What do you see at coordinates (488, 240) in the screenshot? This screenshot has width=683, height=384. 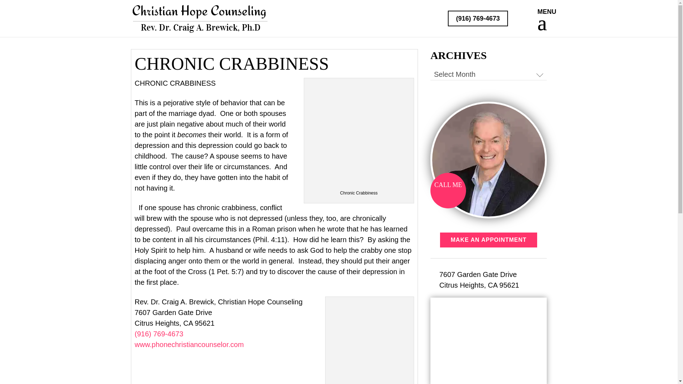 I see `MAKE AN APPOINTMENT` at bounding box center [488, 240].